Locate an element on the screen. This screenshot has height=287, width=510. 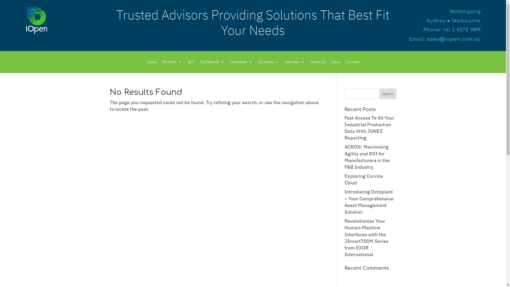
Solutions is located at coordinates (269, 63).